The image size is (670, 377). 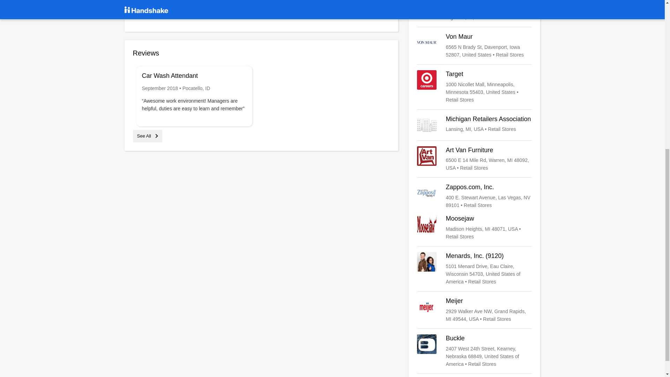 I want to click on See All, so click(x=147, y=136).